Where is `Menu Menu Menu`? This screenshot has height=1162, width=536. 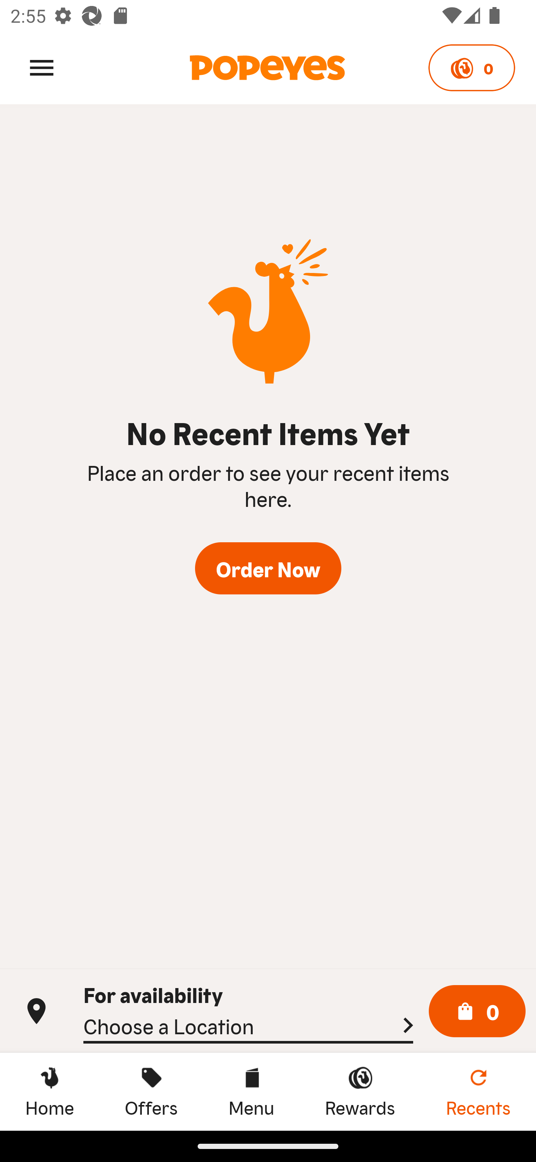 Menu Menu Menu is located at coordinates (251, 1091).